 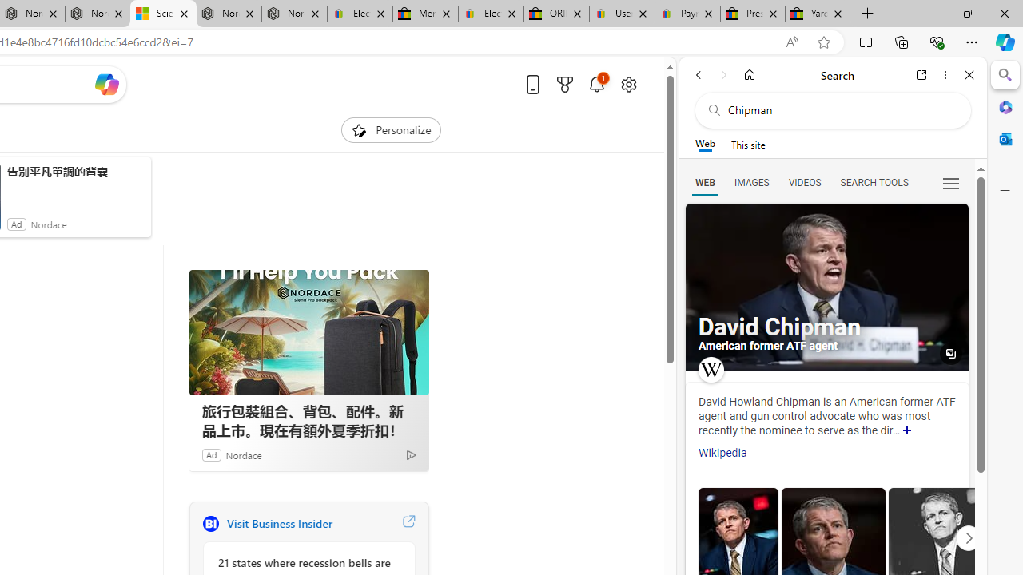 What do you see at coordinates (229, 14) in the screenshot?
I see `Nordace - Summer Adventures 2024` at bounding box center [229, 14].